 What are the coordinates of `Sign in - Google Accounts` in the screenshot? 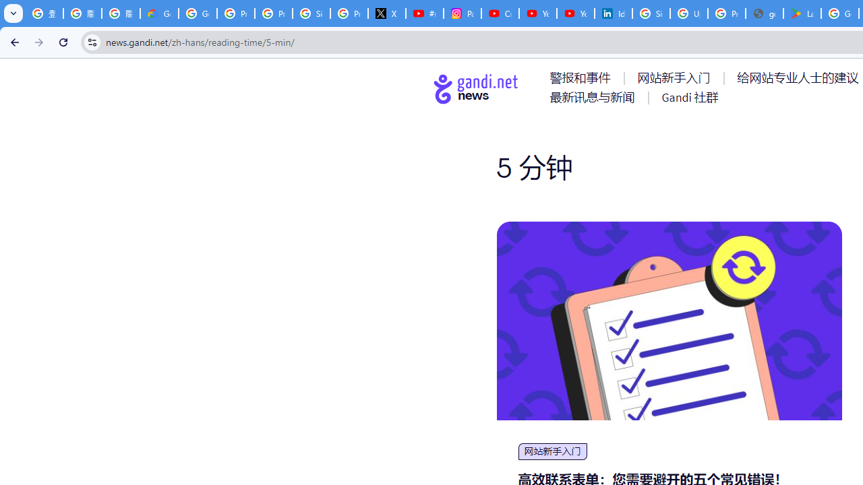 It's located at (311, 13).